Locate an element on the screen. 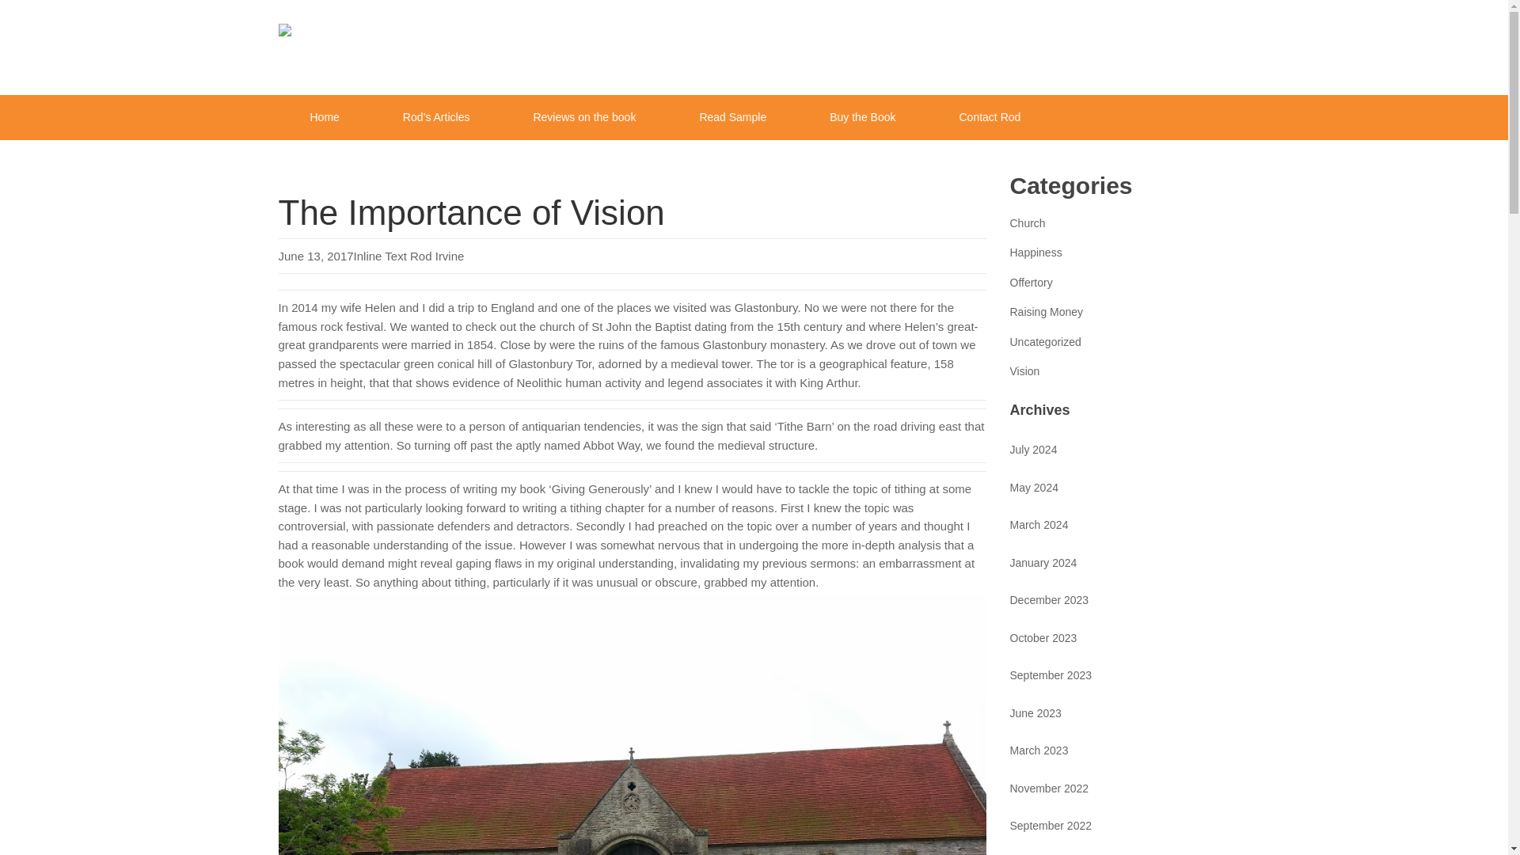  Read Sample is located at coordinates (732, 117).